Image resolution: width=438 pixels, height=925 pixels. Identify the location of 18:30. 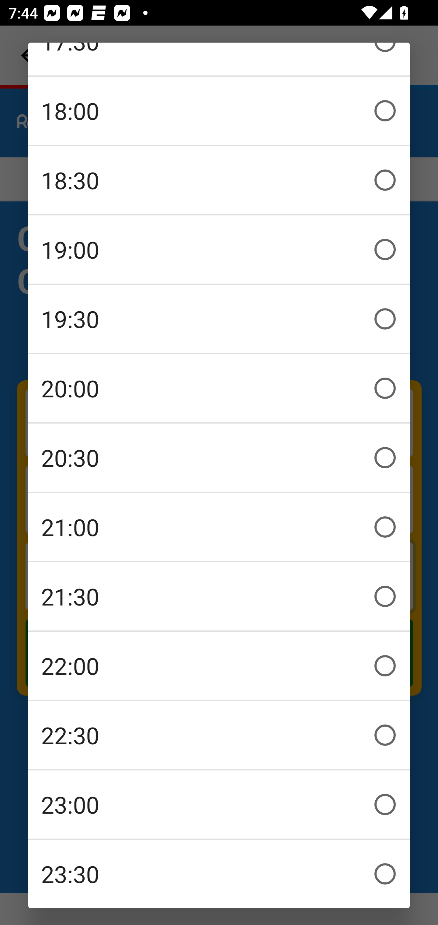
(219, 180).